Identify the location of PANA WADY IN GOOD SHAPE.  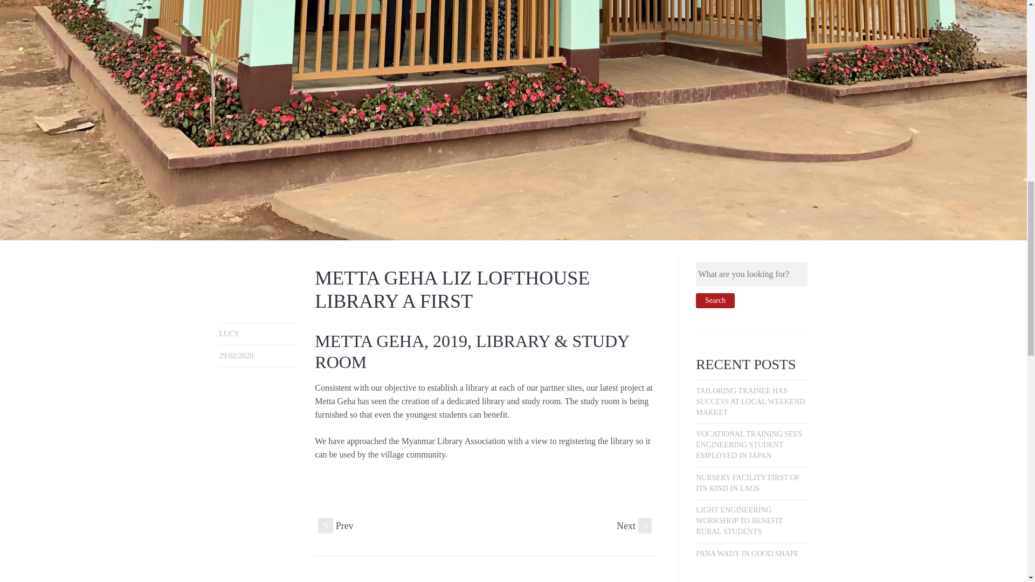
(747, 553).